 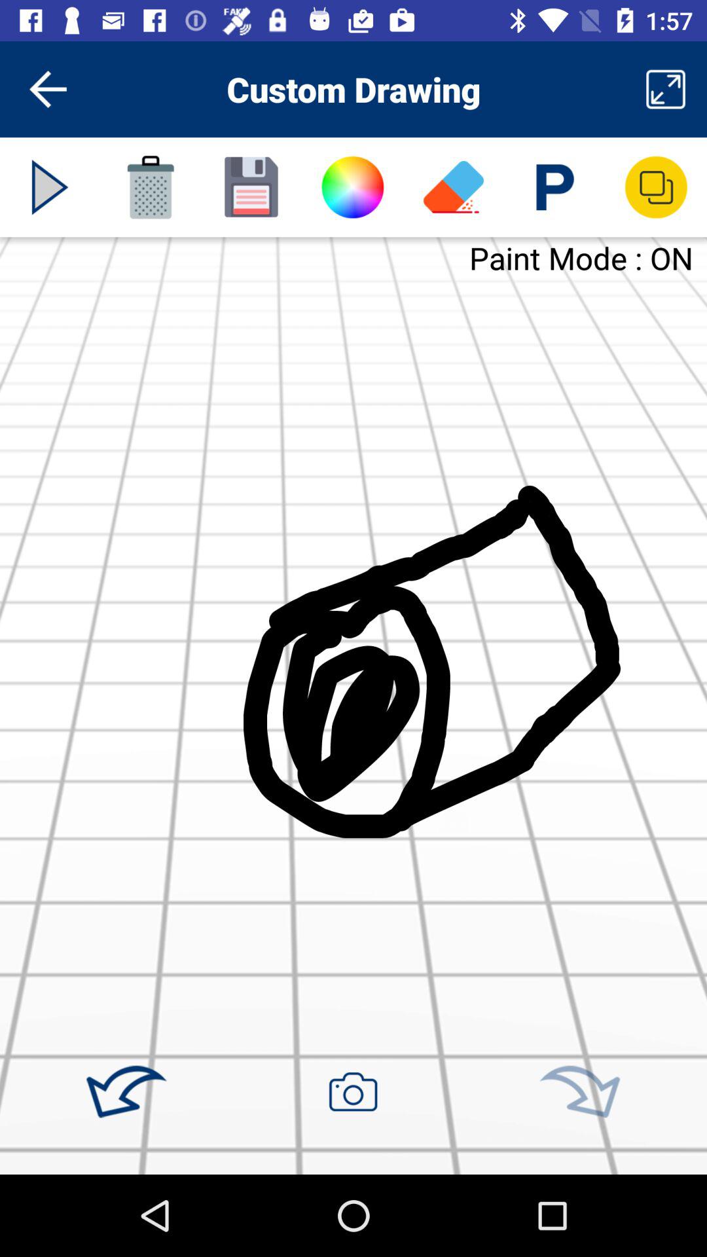 What do you see at coordinates (48, 89) in the screenshot?
I see `press the icon next to custom drawing item` at bounding box center [48, 89].